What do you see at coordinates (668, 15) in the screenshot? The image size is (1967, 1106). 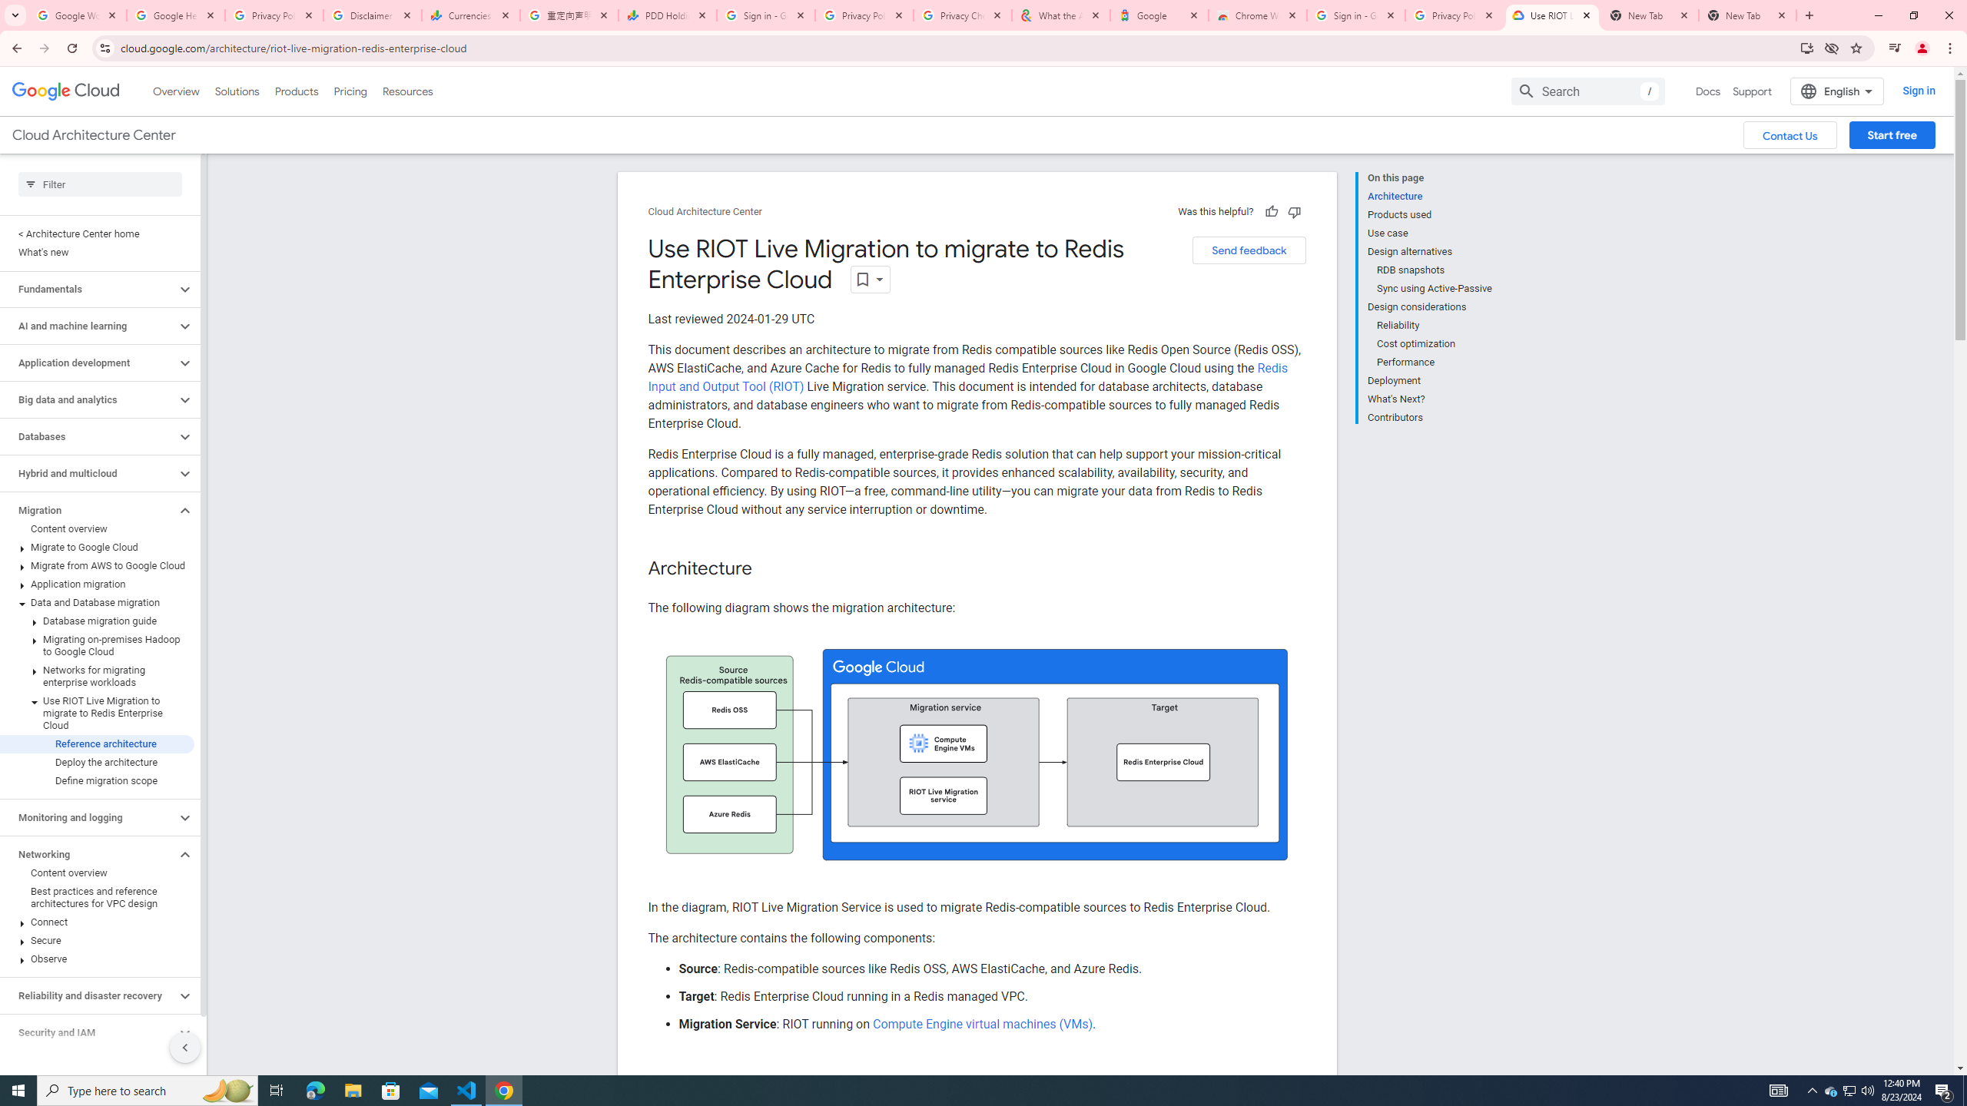 I see `PDD Holdings Inc - ADR (PDD) Price & News - Google Finance` at bounding box center [668, 15].